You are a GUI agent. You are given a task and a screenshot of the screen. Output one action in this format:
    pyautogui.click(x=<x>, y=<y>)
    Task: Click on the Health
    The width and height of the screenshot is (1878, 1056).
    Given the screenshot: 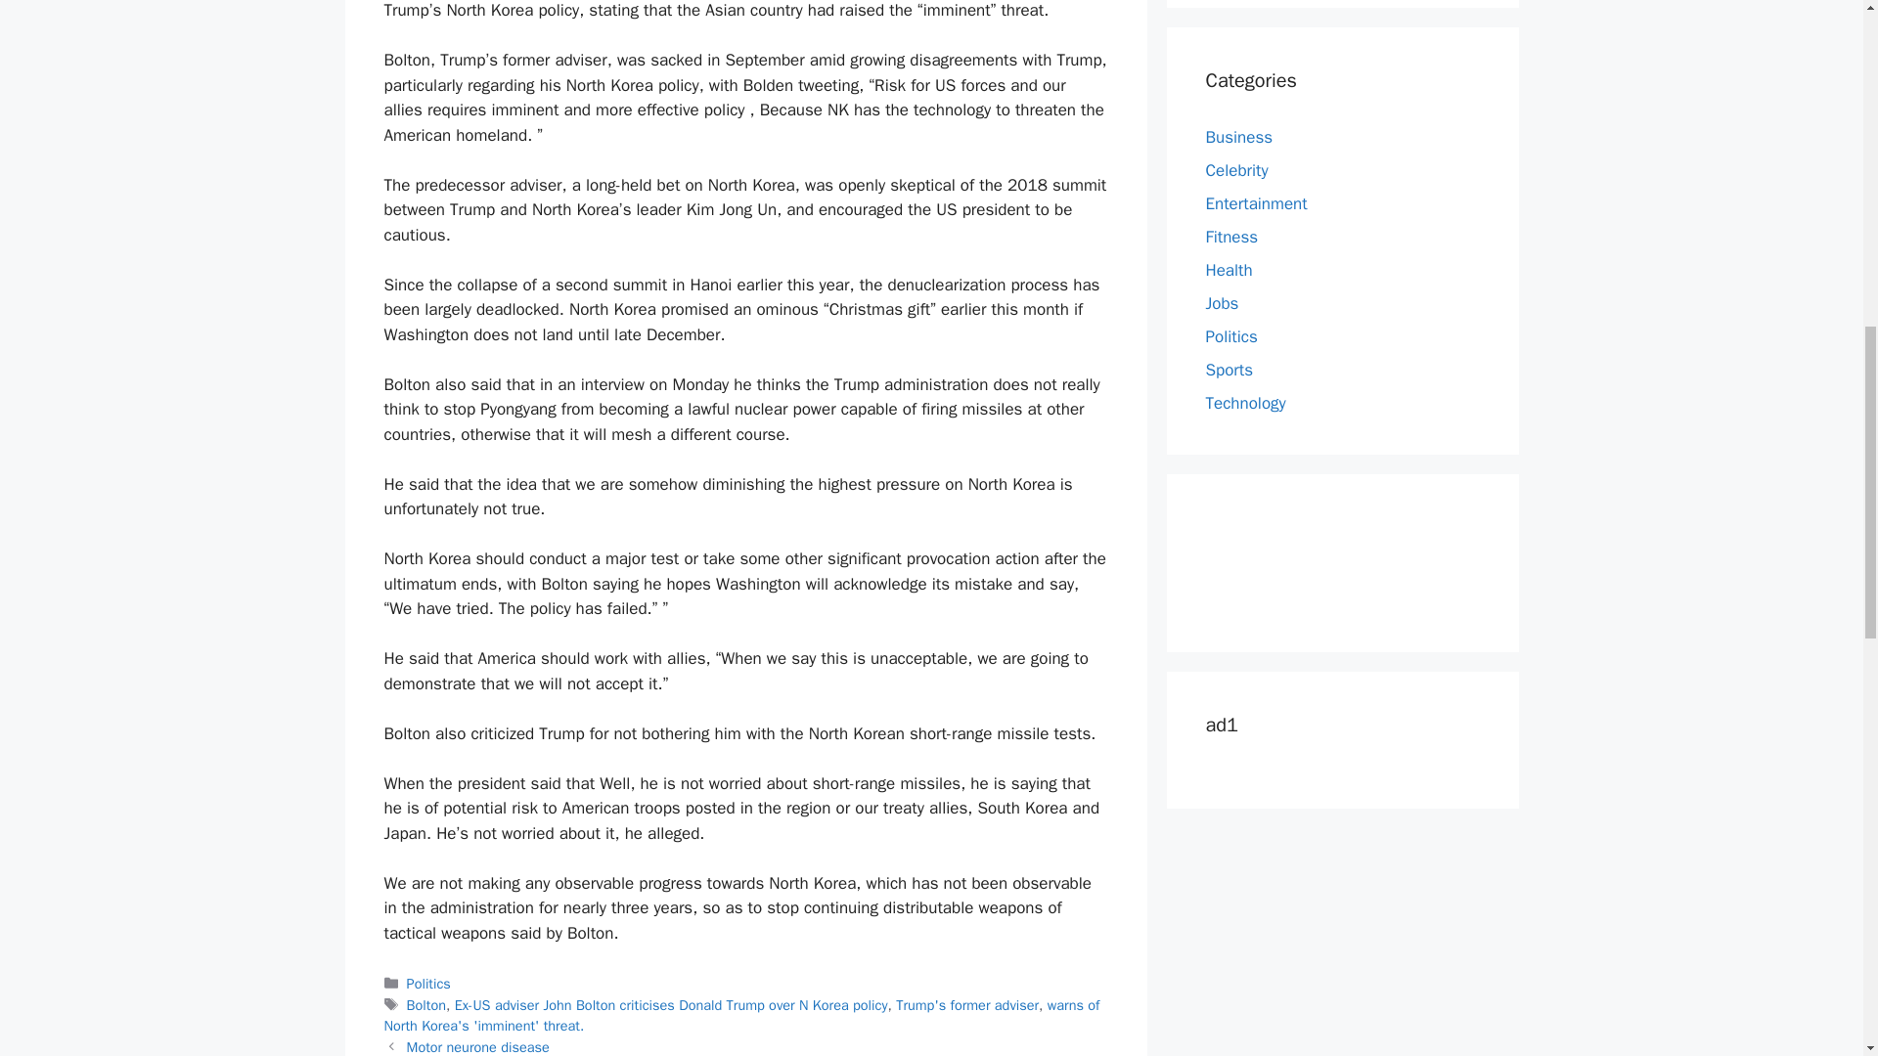 What is the action you would take?
    pyautogui.click(x=1229, y=270)
    